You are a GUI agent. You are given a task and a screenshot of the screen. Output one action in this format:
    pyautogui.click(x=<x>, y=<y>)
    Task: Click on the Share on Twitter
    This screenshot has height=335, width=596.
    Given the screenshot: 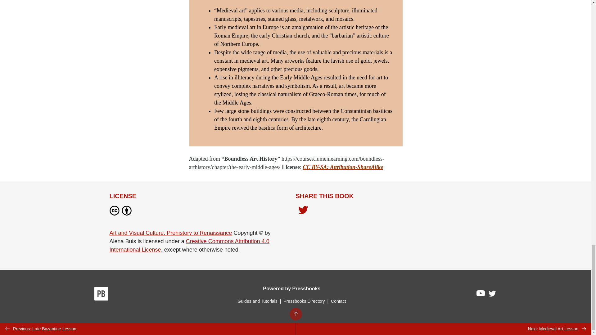 What is the action you would take?
    pyautogui.click(x=303, y=212)
    